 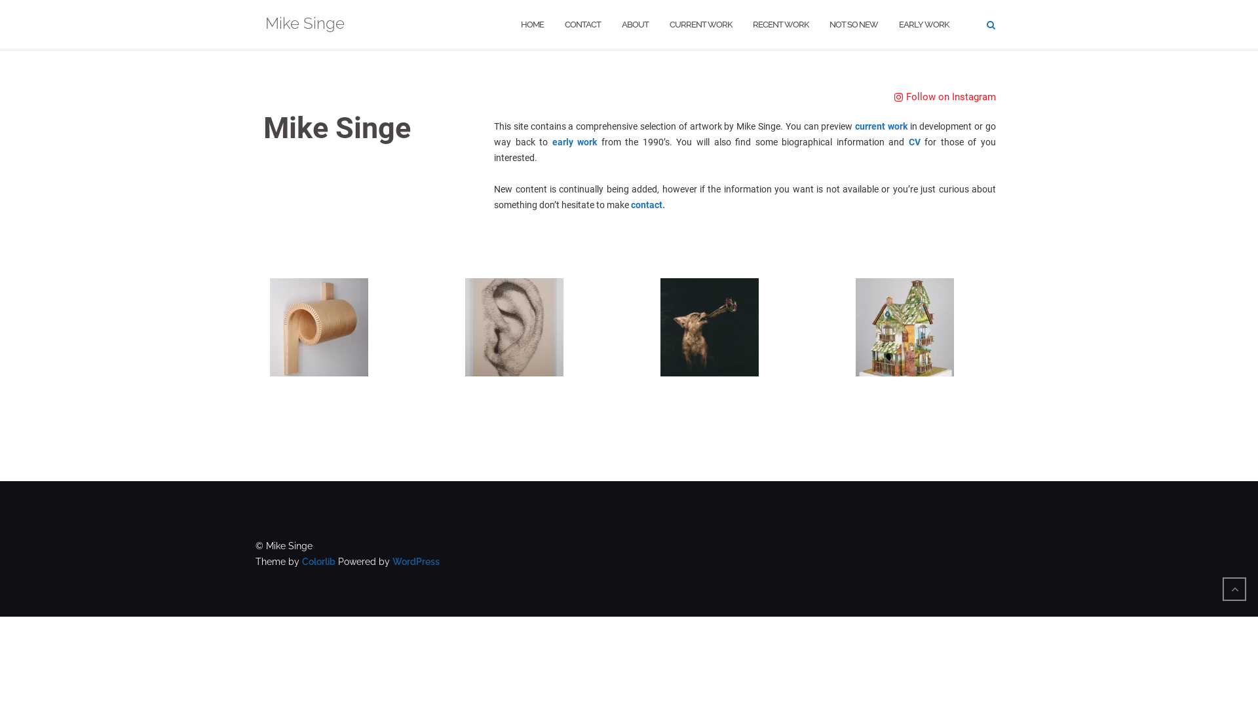 What do you see at coordinates (318, 562) in the screenshot?
I see `Colorlib` at bounding box center [318, 562].